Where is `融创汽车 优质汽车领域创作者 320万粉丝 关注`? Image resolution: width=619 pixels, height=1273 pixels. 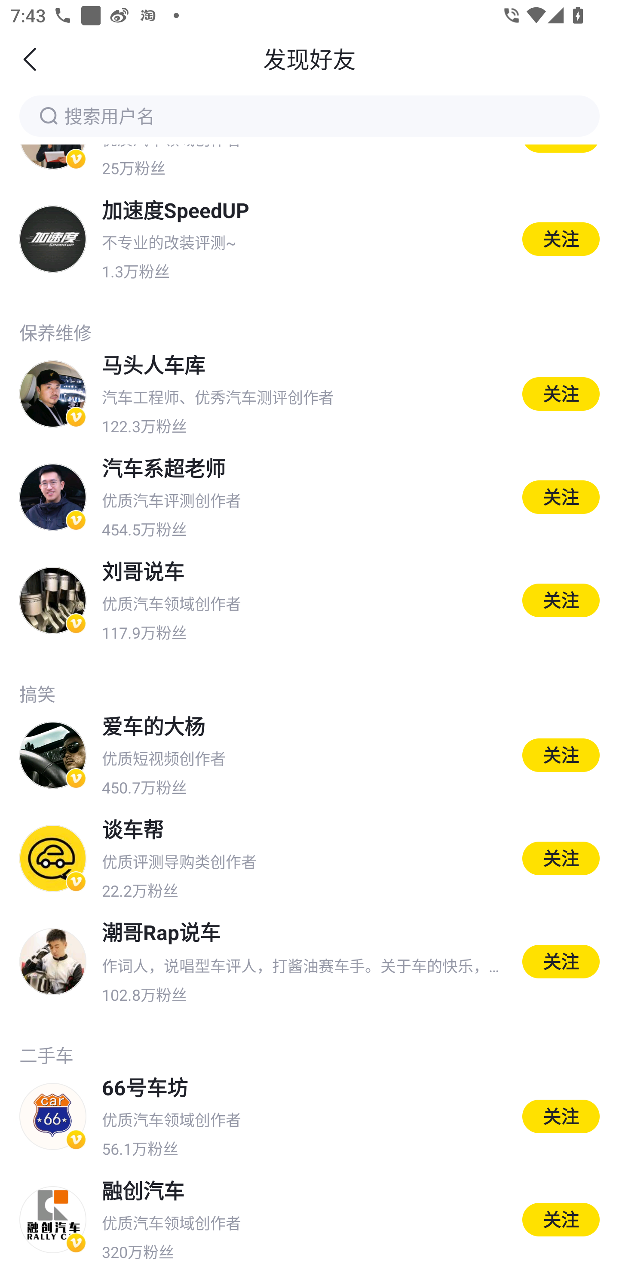
融创汽车 优质汽车领域创作者 320万粉丝 关注 is located at coordinates (309, 1220).